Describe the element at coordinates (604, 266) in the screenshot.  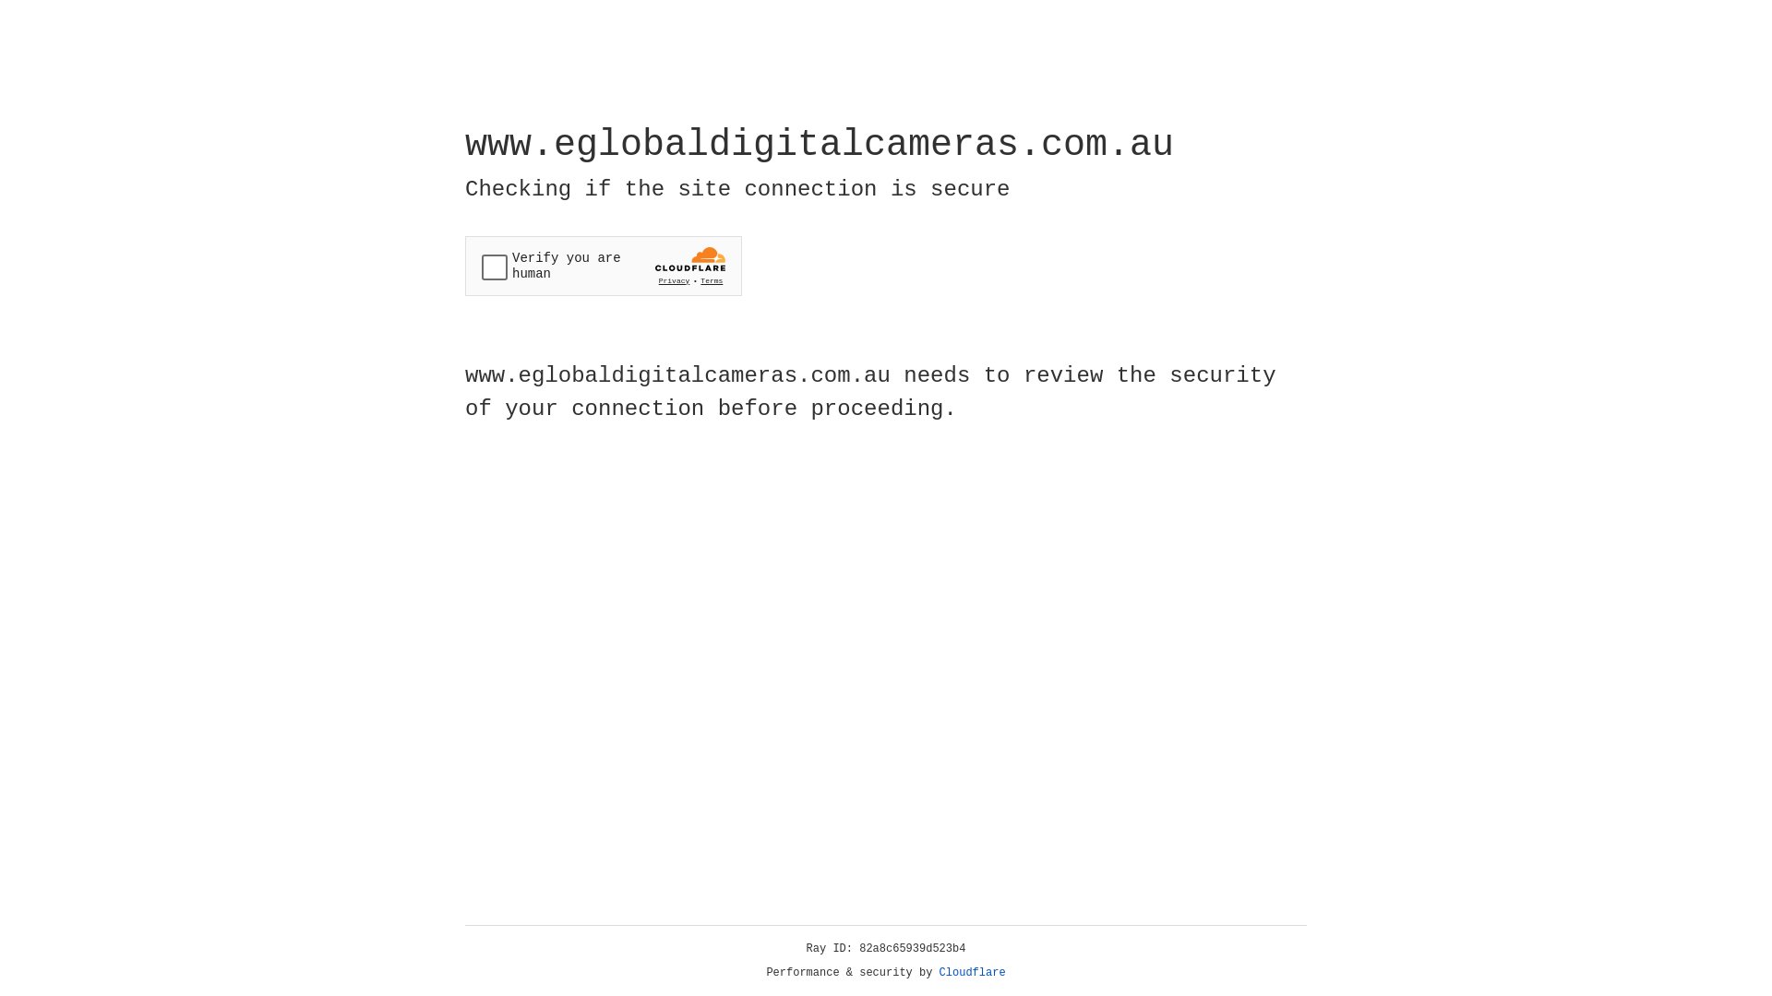
I see `Widget containing a Cloudflare security challenge` at that location.